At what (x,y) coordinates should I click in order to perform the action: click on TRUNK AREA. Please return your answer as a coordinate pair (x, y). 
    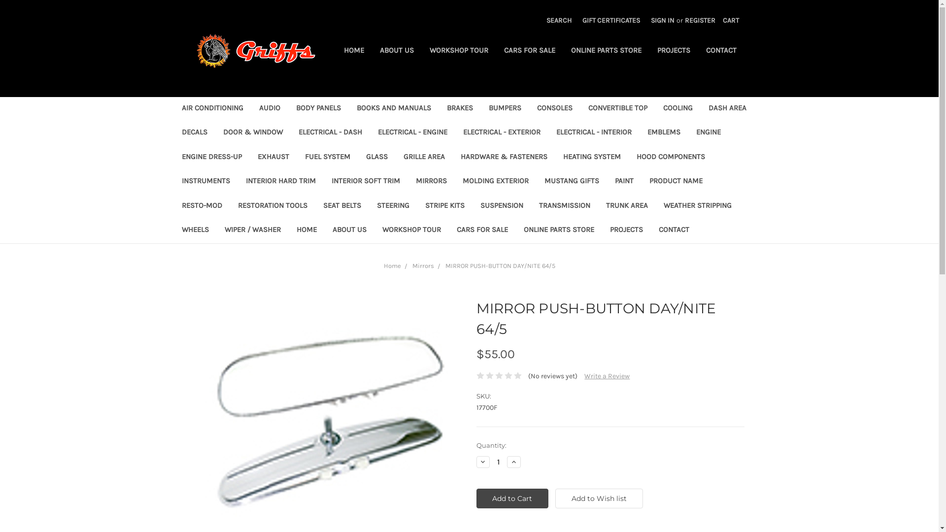
    Looking at the image, I should click on (627, 207).